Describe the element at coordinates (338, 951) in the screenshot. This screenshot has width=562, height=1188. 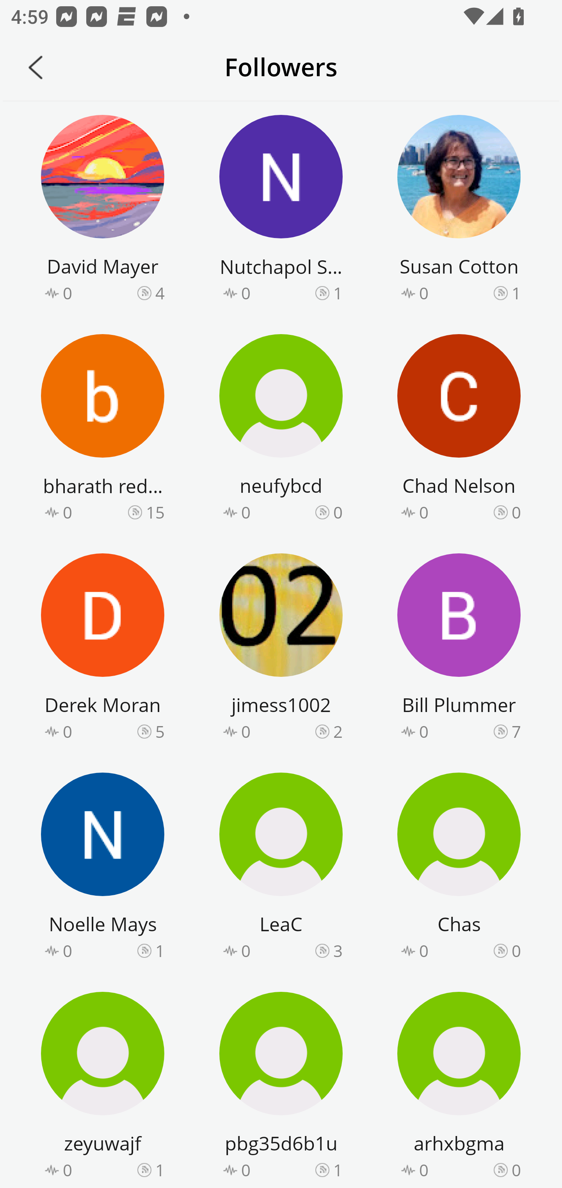
I see `3` at that location.